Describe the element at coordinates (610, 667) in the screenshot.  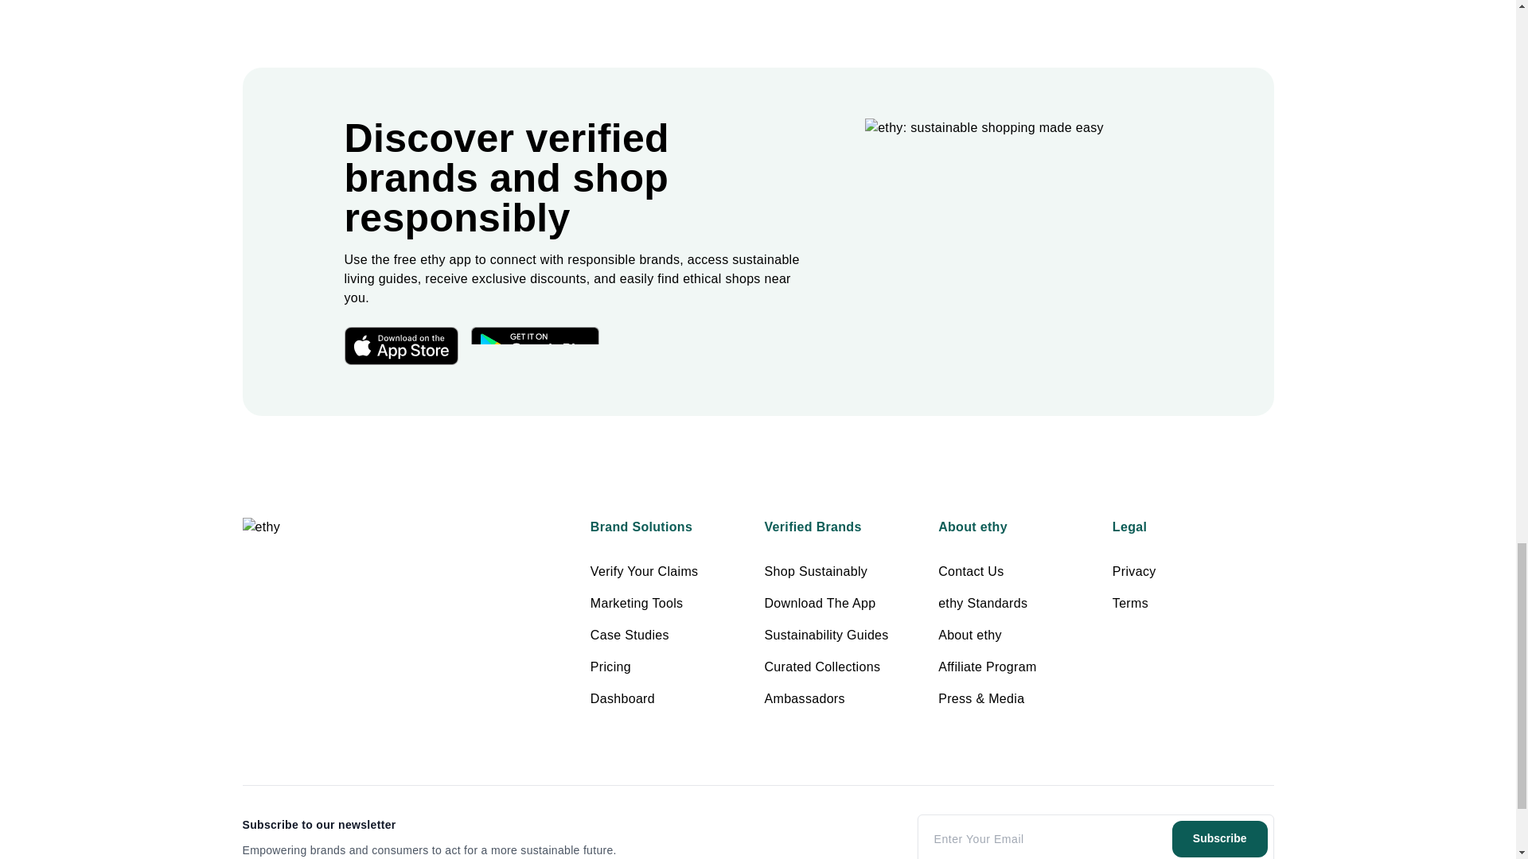
I see `Pricing` at that location.